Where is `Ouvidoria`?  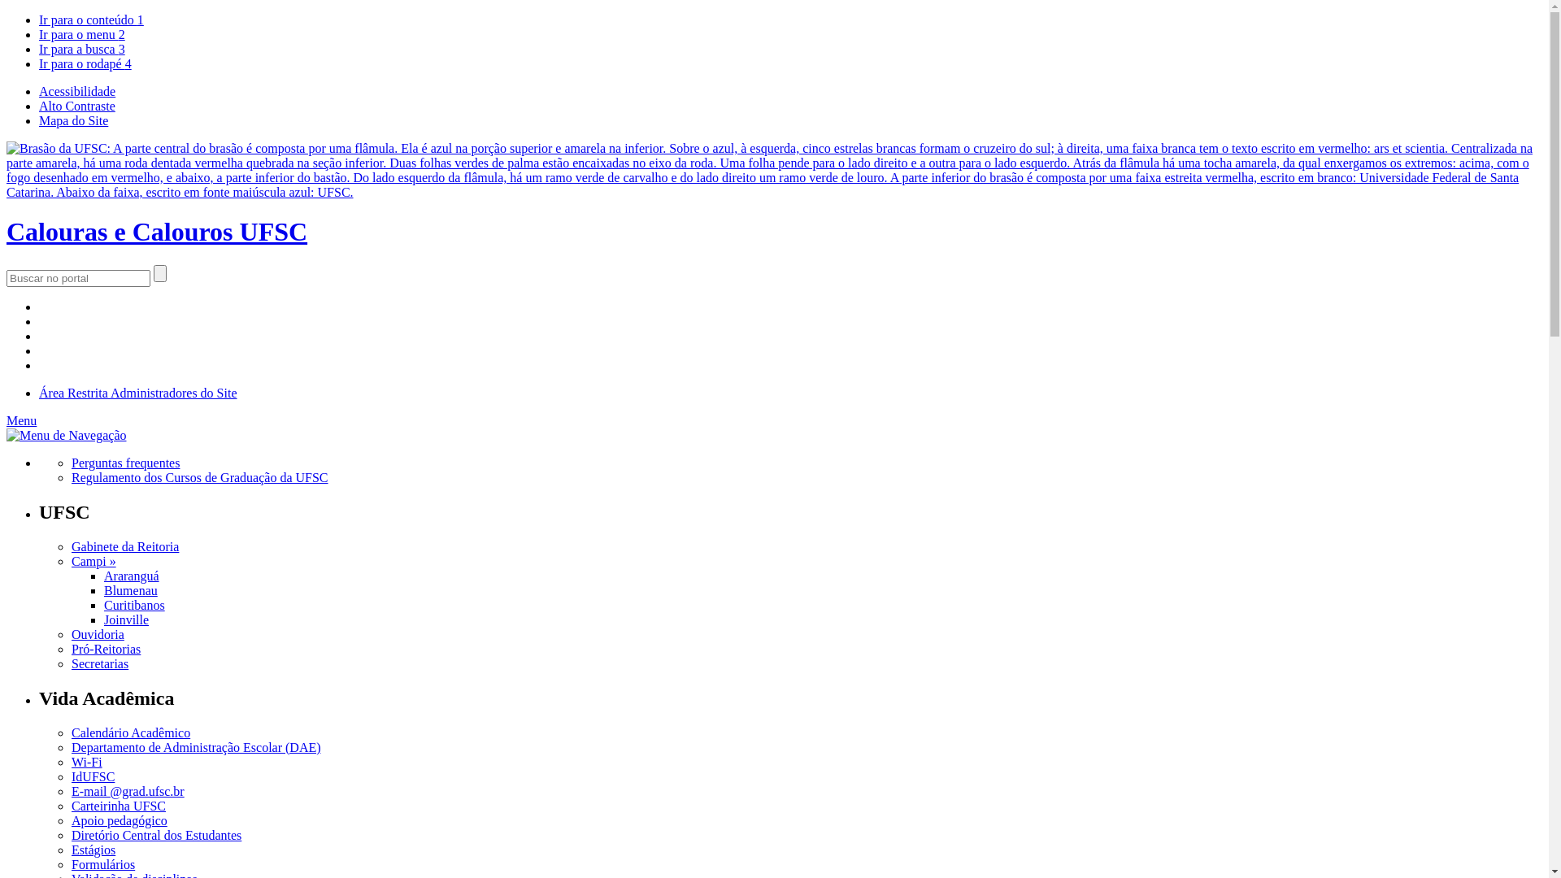 Ouvidoria is located at coordinates (98, 634).